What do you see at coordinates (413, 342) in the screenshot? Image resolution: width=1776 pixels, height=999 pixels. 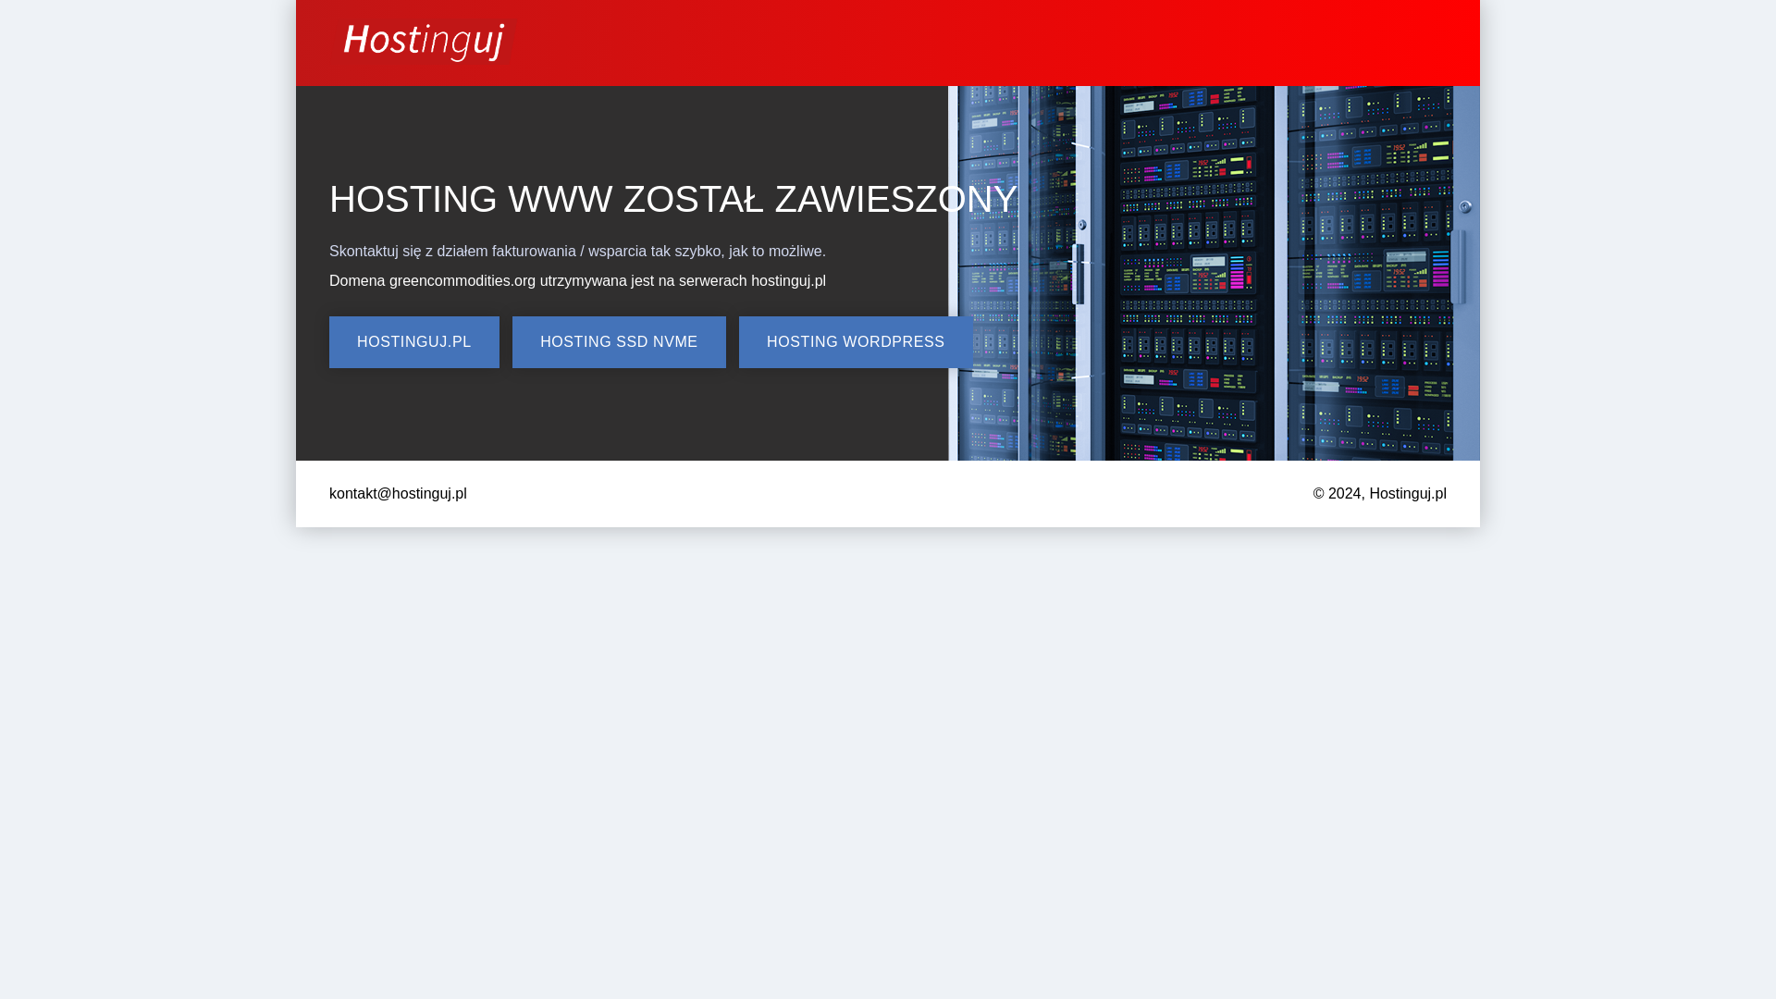 I see `HOSTINGUJ.PL` at bounding box center [413, 342].